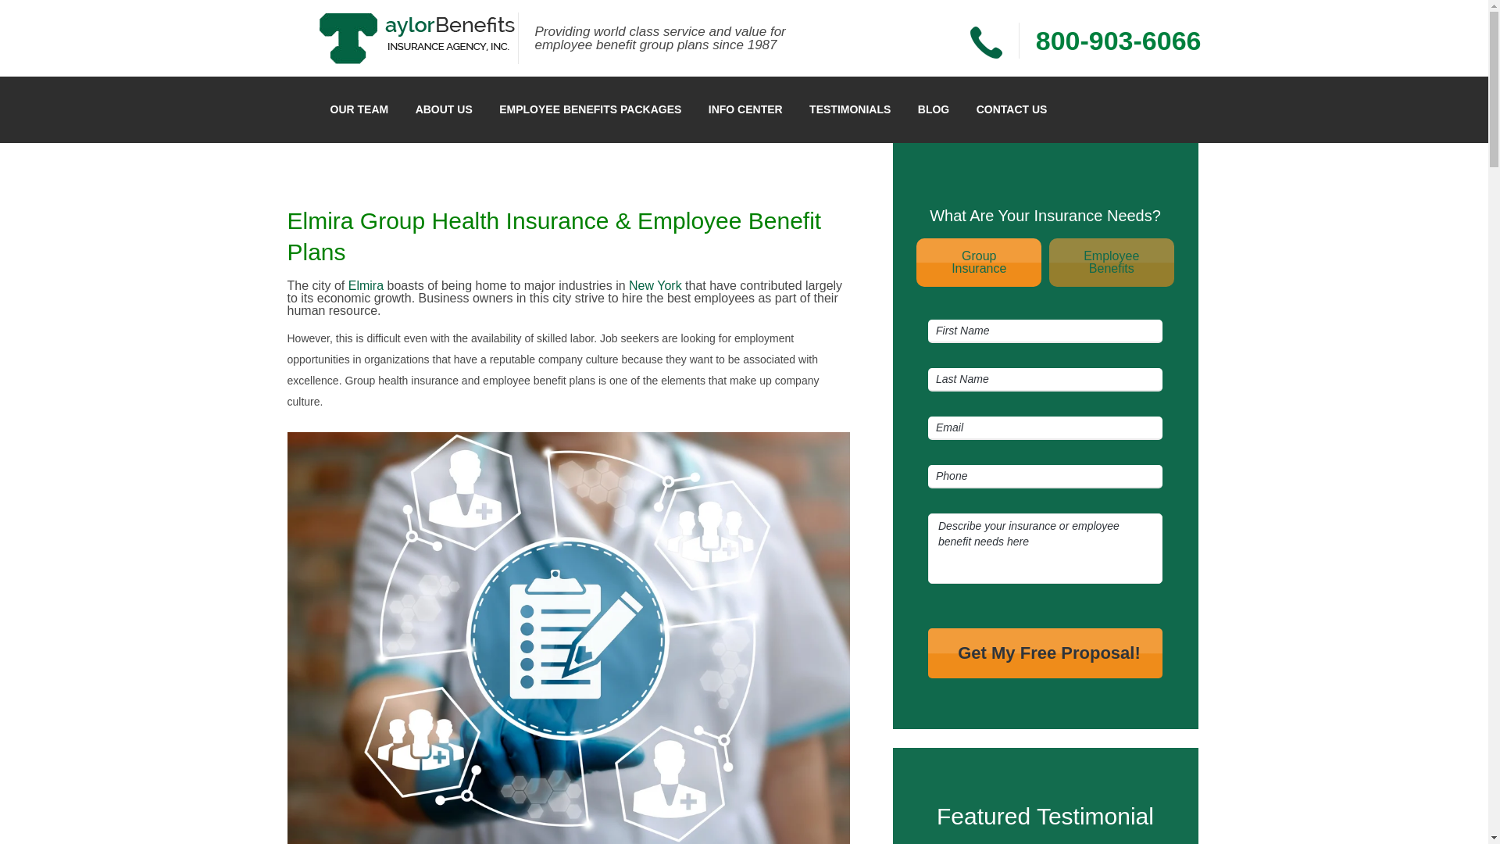 Image resolution: width=1500 pixels, height=844 pixels. I want to click on 800-903-6066, so click(1011, 109).